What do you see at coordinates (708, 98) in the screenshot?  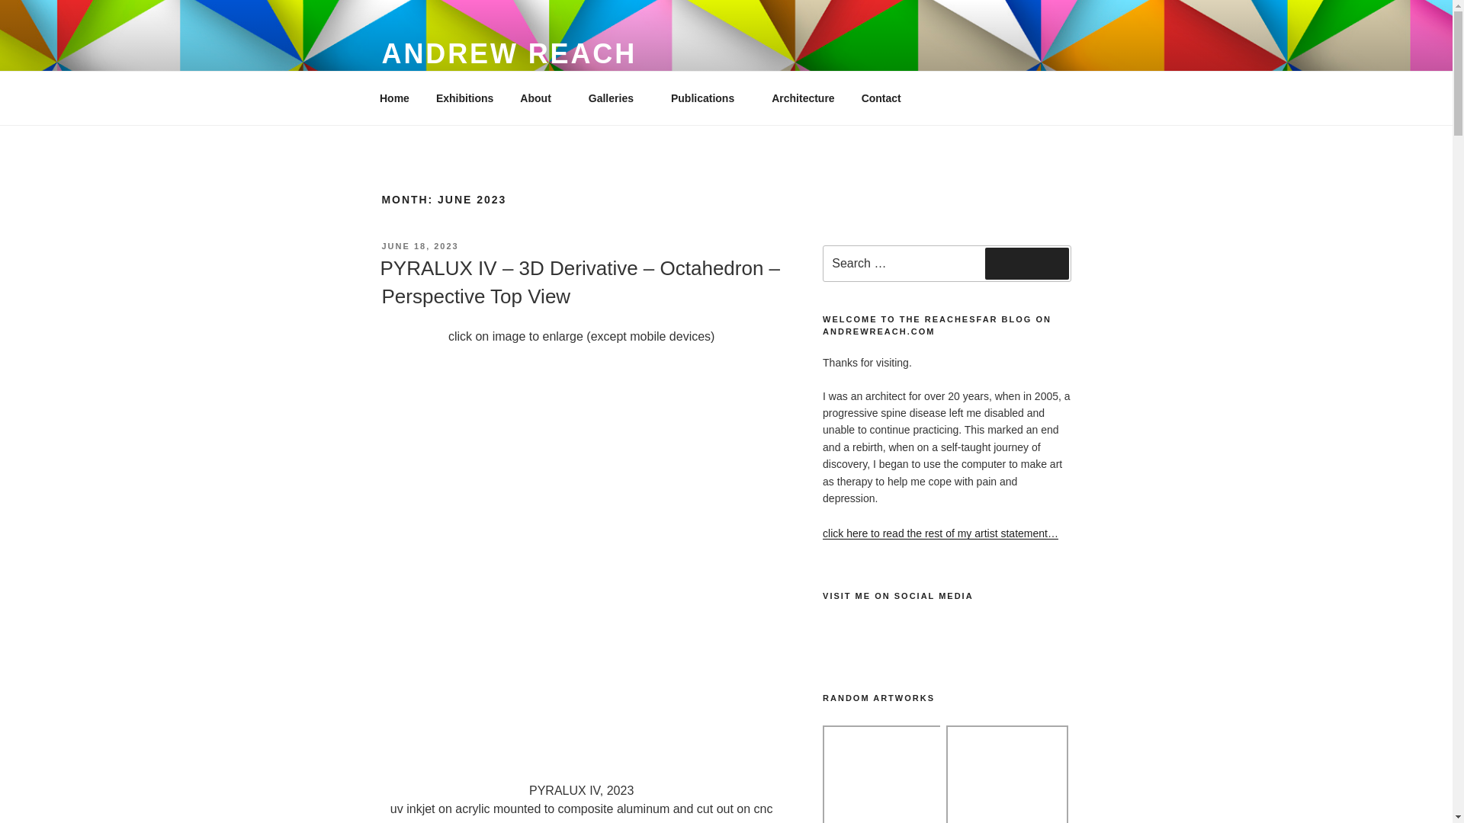 I see `Publications` at bounding box center [708, 98].